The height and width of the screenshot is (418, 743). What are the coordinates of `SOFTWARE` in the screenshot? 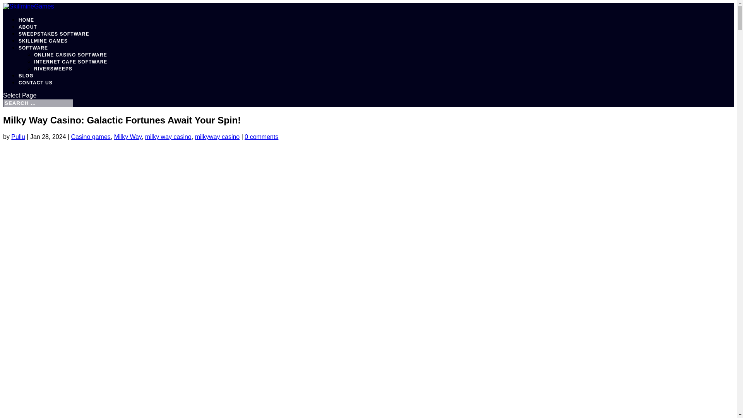 It's located at (33, 48).